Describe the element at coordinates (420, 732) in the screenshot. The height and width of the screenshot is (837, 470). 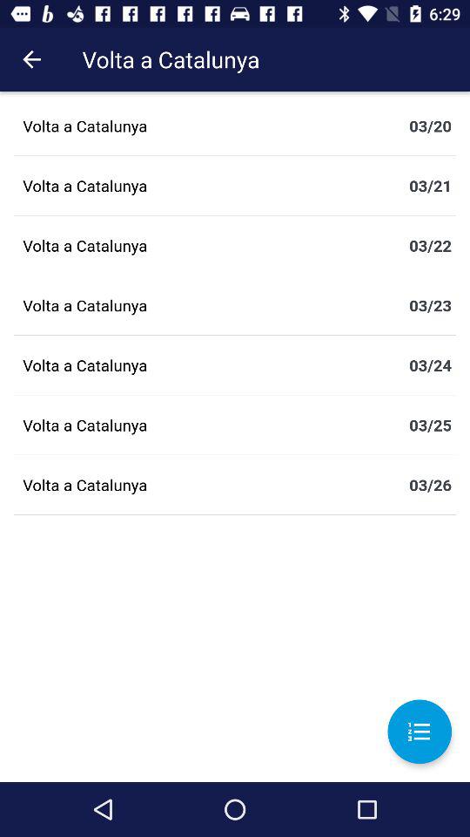
I see `select the item at the bottom right corner` at that location.